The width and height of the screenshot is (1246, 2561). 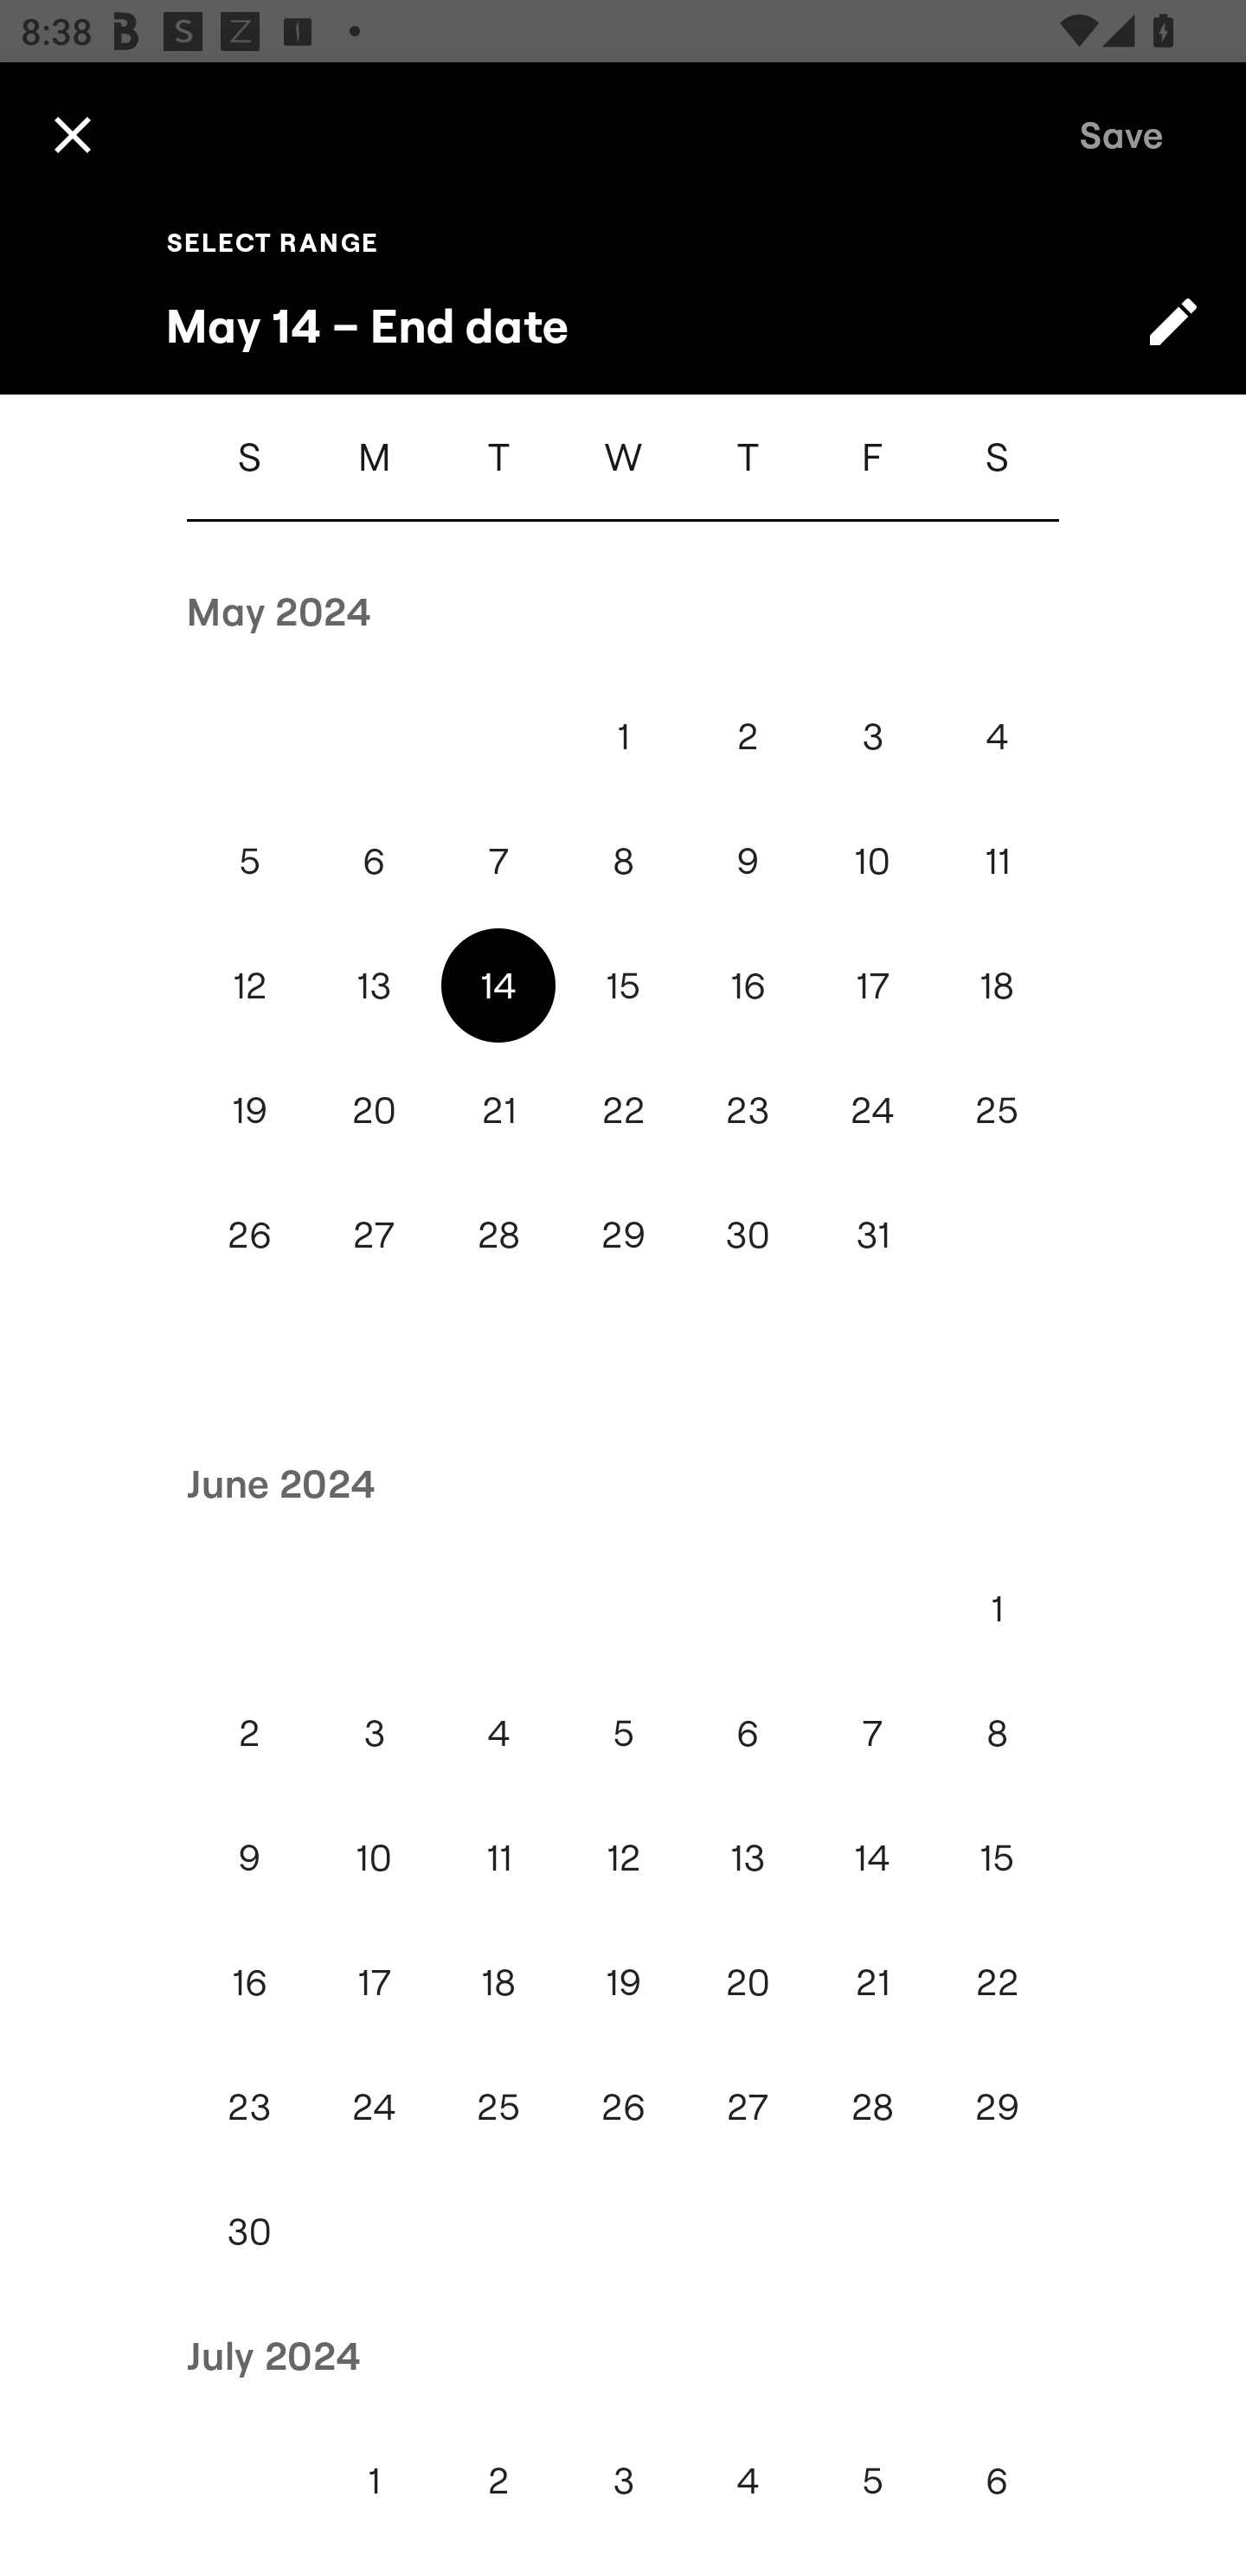 I want to click on 5 Wed, Jun 5, so click(x=623, y=1732).